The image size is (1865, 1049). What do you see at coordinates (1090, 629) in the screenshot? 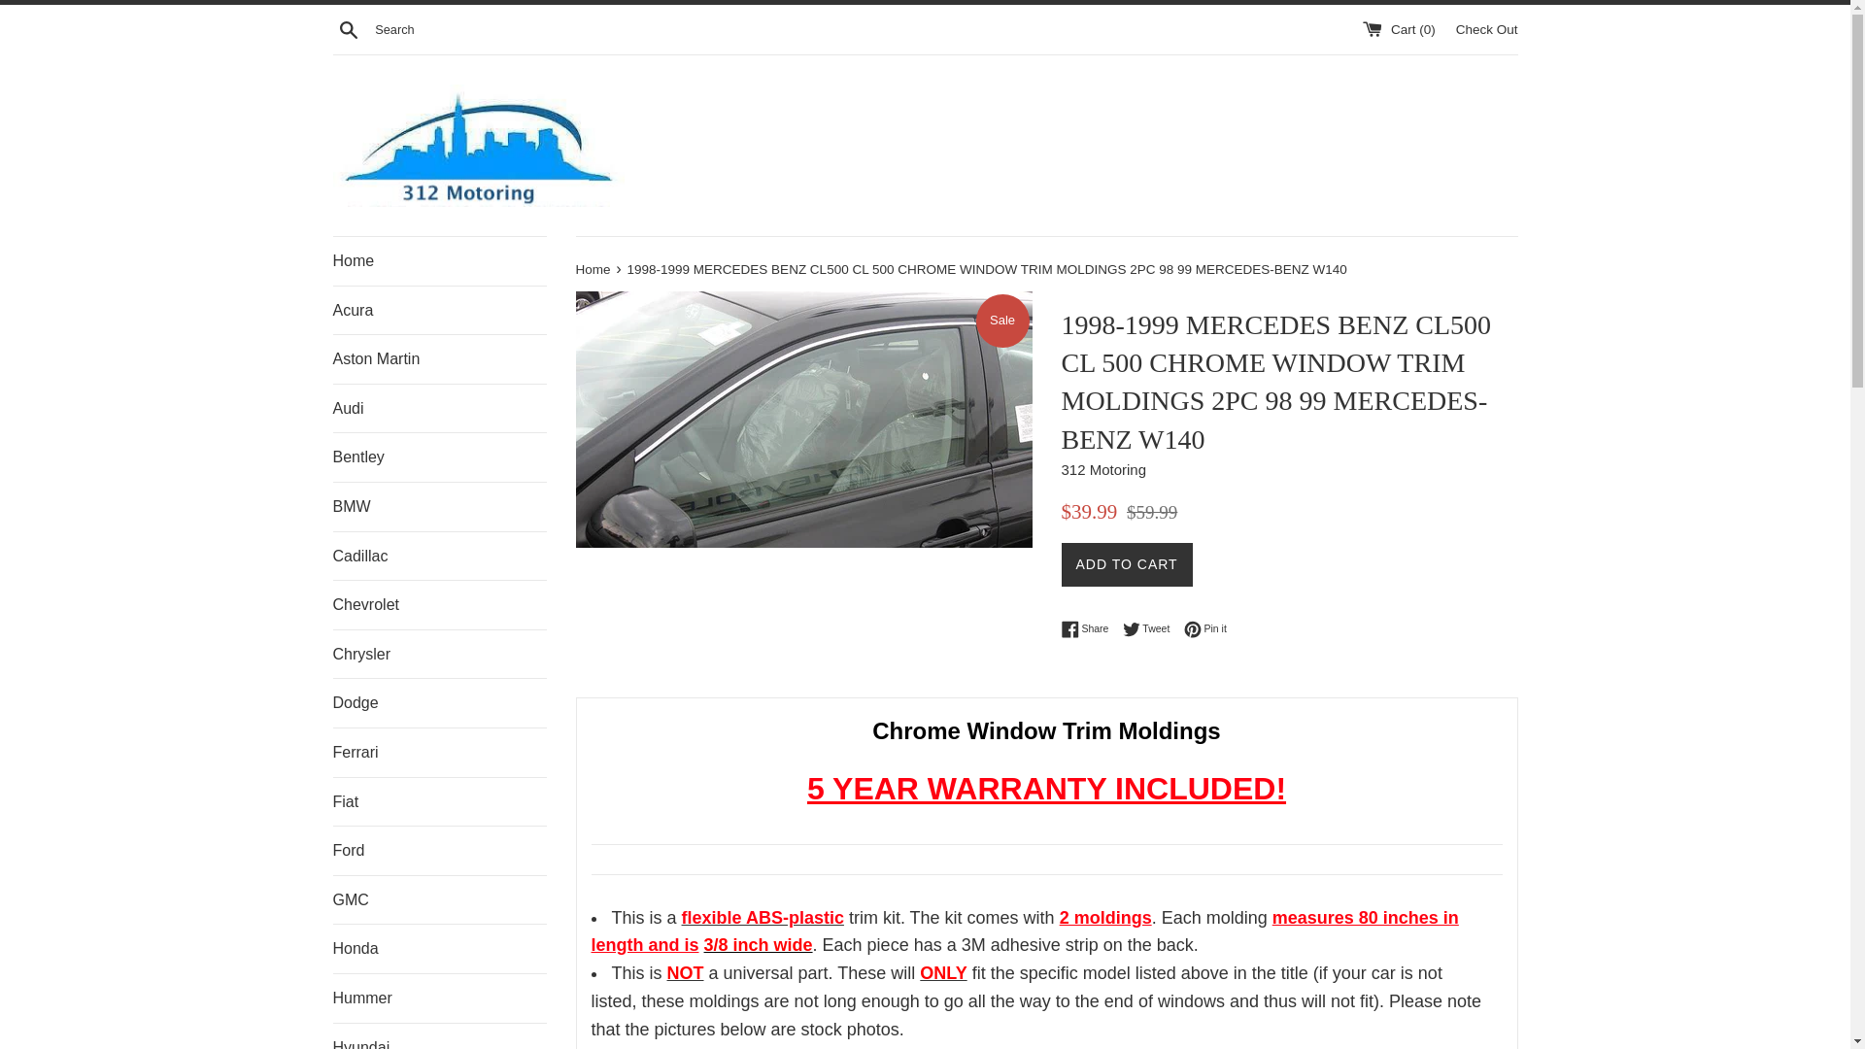
I see `Share
Share on Facebook` at bounding box center [1090, 629].